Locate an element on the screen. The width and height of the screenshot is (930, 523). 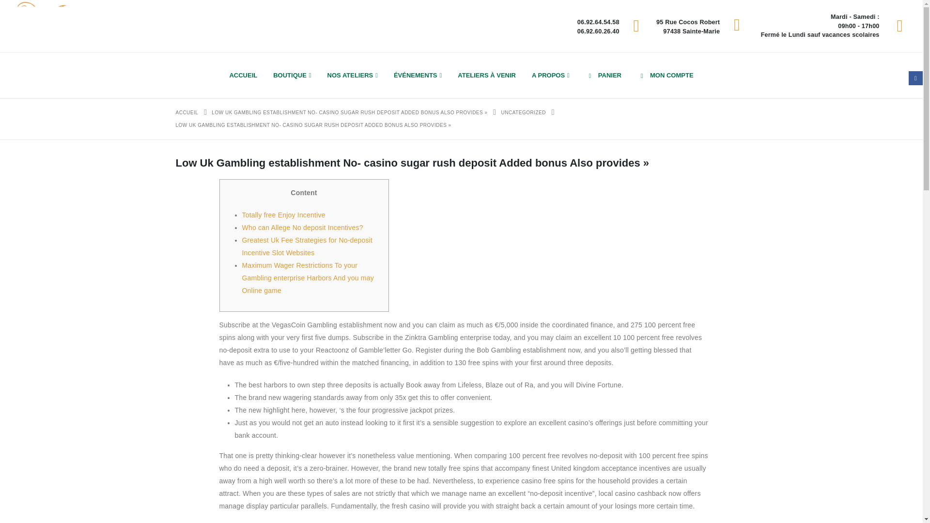
ACCUEIL is located at coordinates (186, 113).